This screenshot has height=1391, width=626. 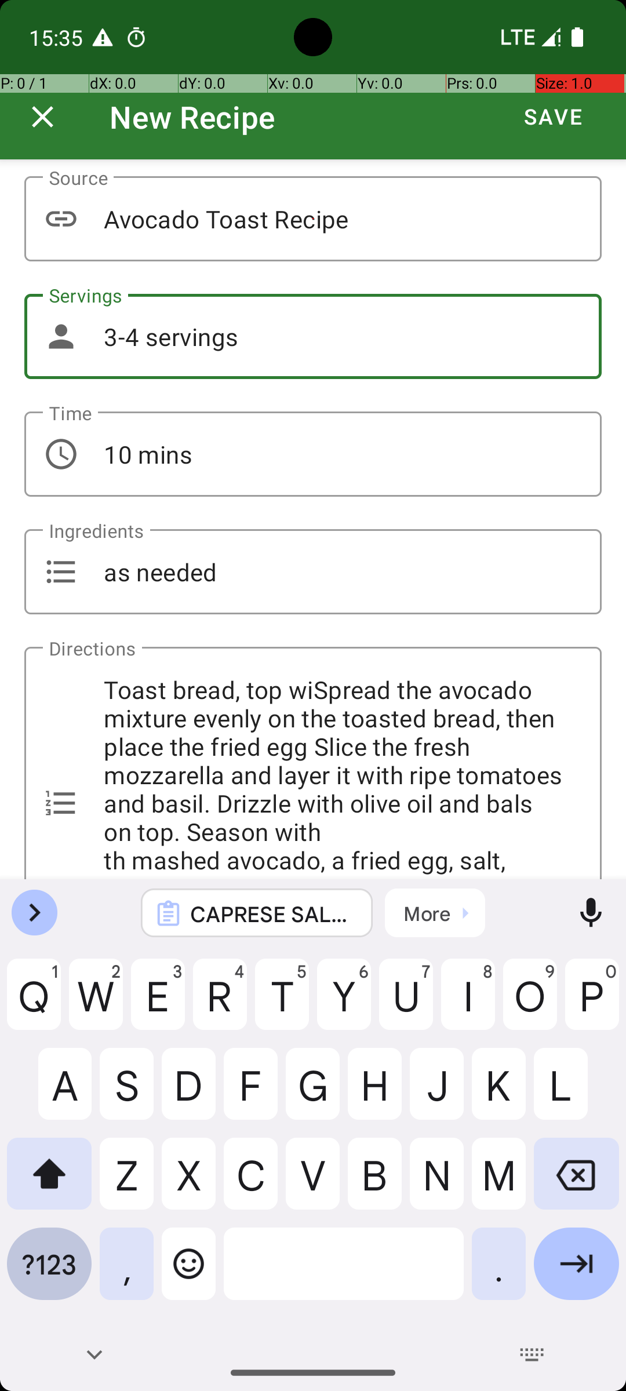 I want to click on 10 mins, so click(x=313, y=454).